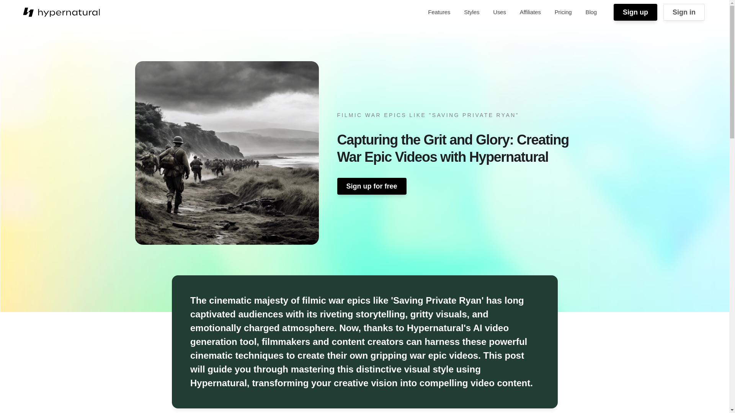 This screenshot has width=735, height=413. Describe the element at coordinates (439, 12) in the screenshot. I see `Features` at that location.